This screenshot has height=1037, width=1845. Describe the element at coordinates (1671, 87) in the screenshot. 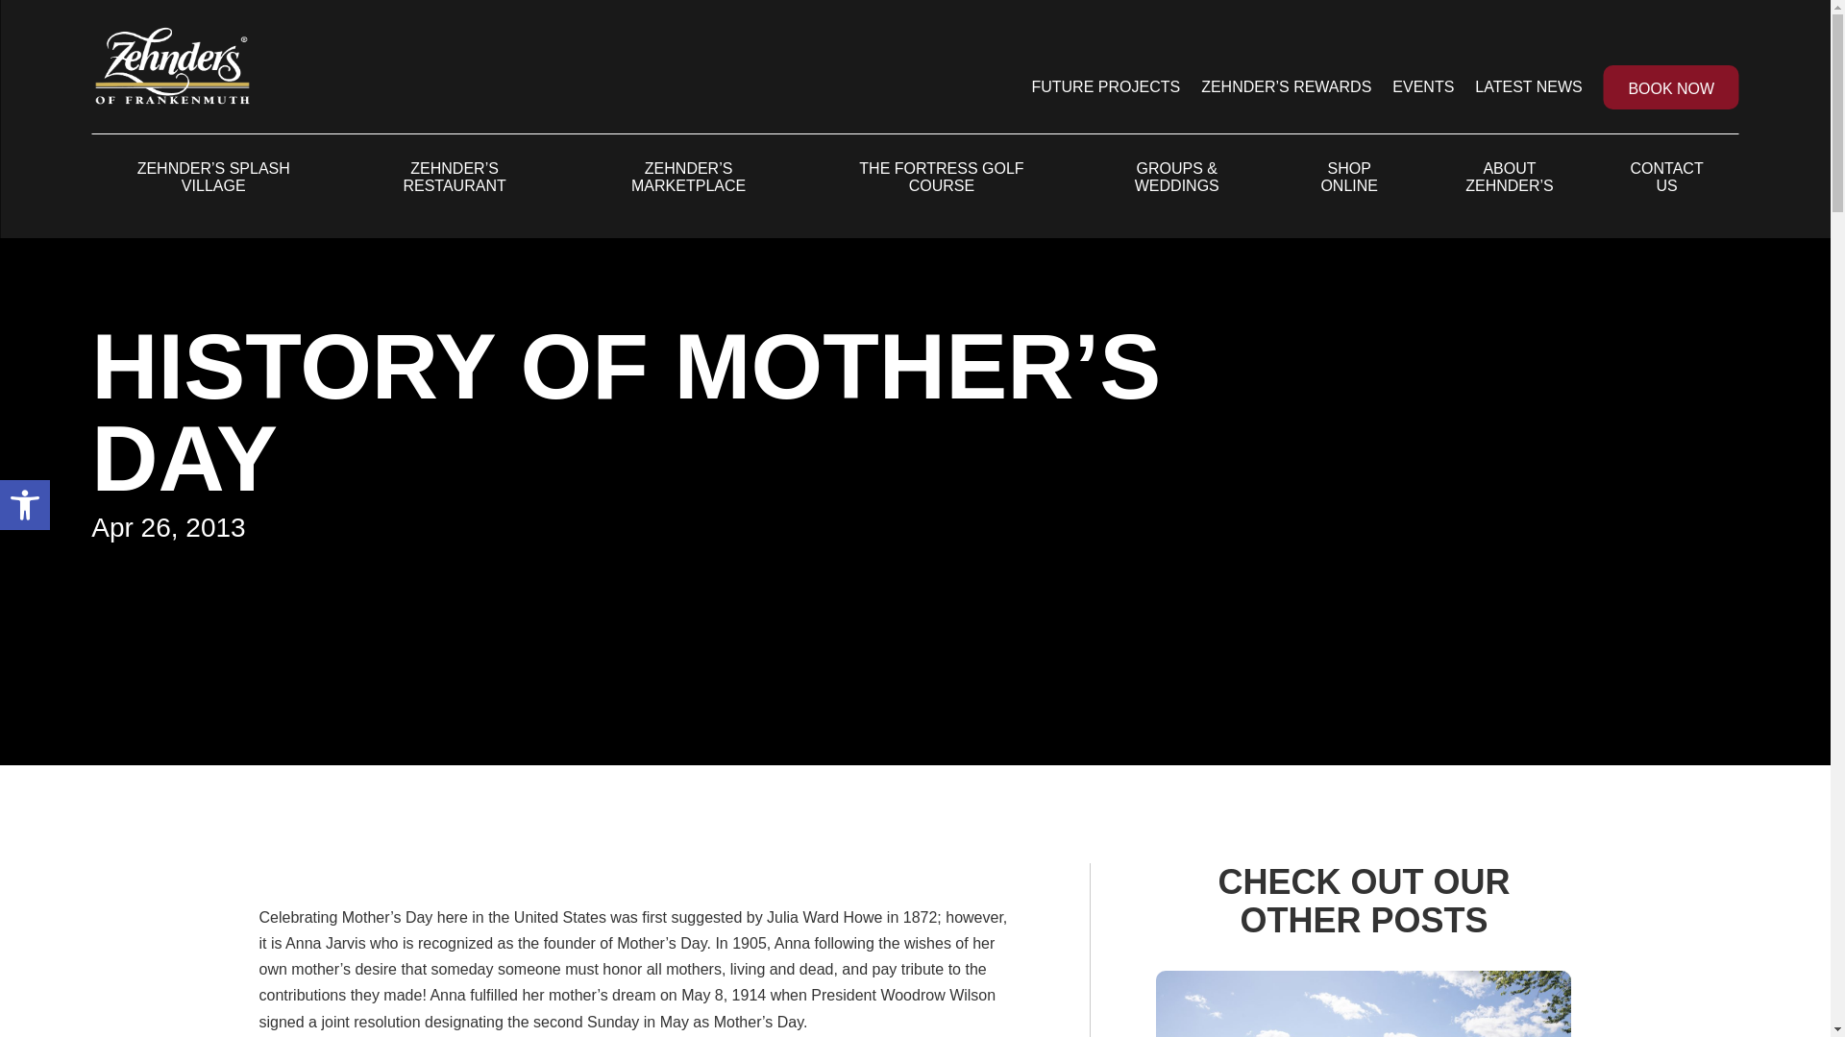

I see `BOOK NOW` at that location.